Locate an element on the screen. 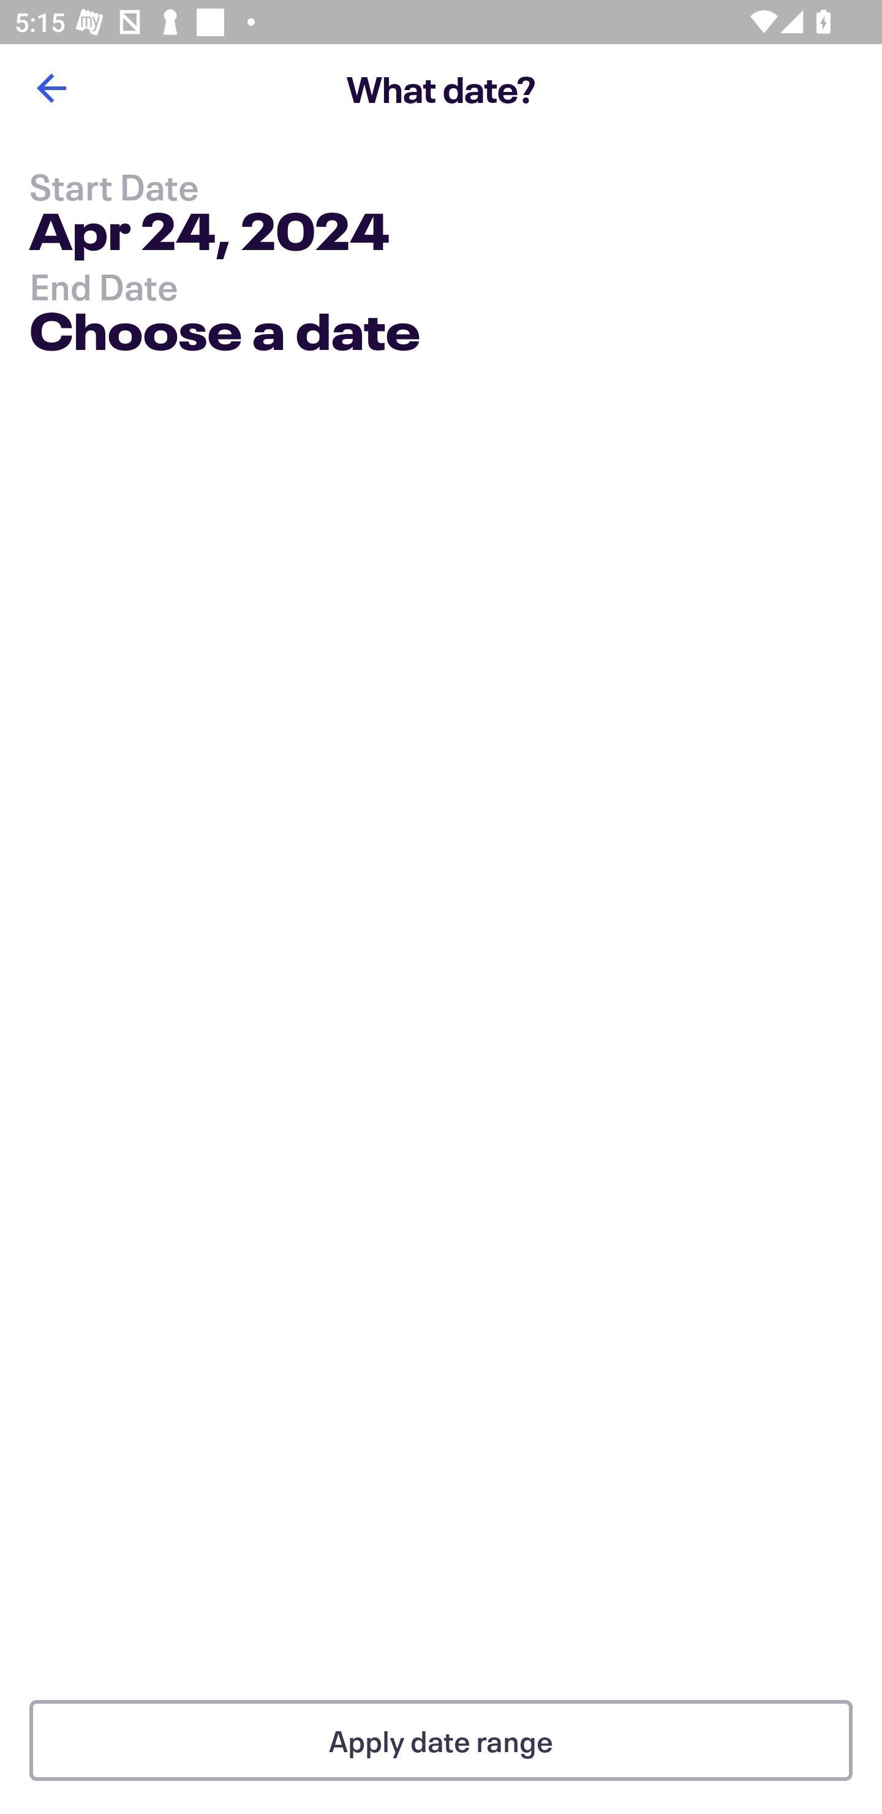 The height and width of the screenshot is (1814, 882). Apply date range is located at coordinates (441, 1740).